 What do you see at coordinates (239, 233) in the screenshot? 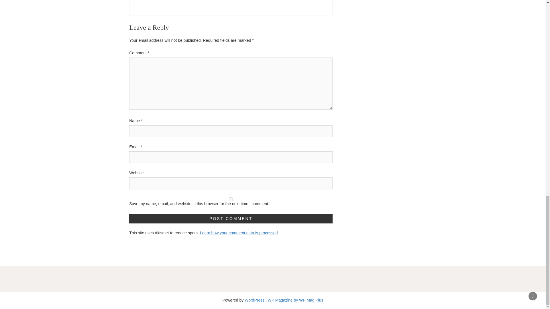
I see `Learn how your comment data is processed` at bounding box center [239, 233].